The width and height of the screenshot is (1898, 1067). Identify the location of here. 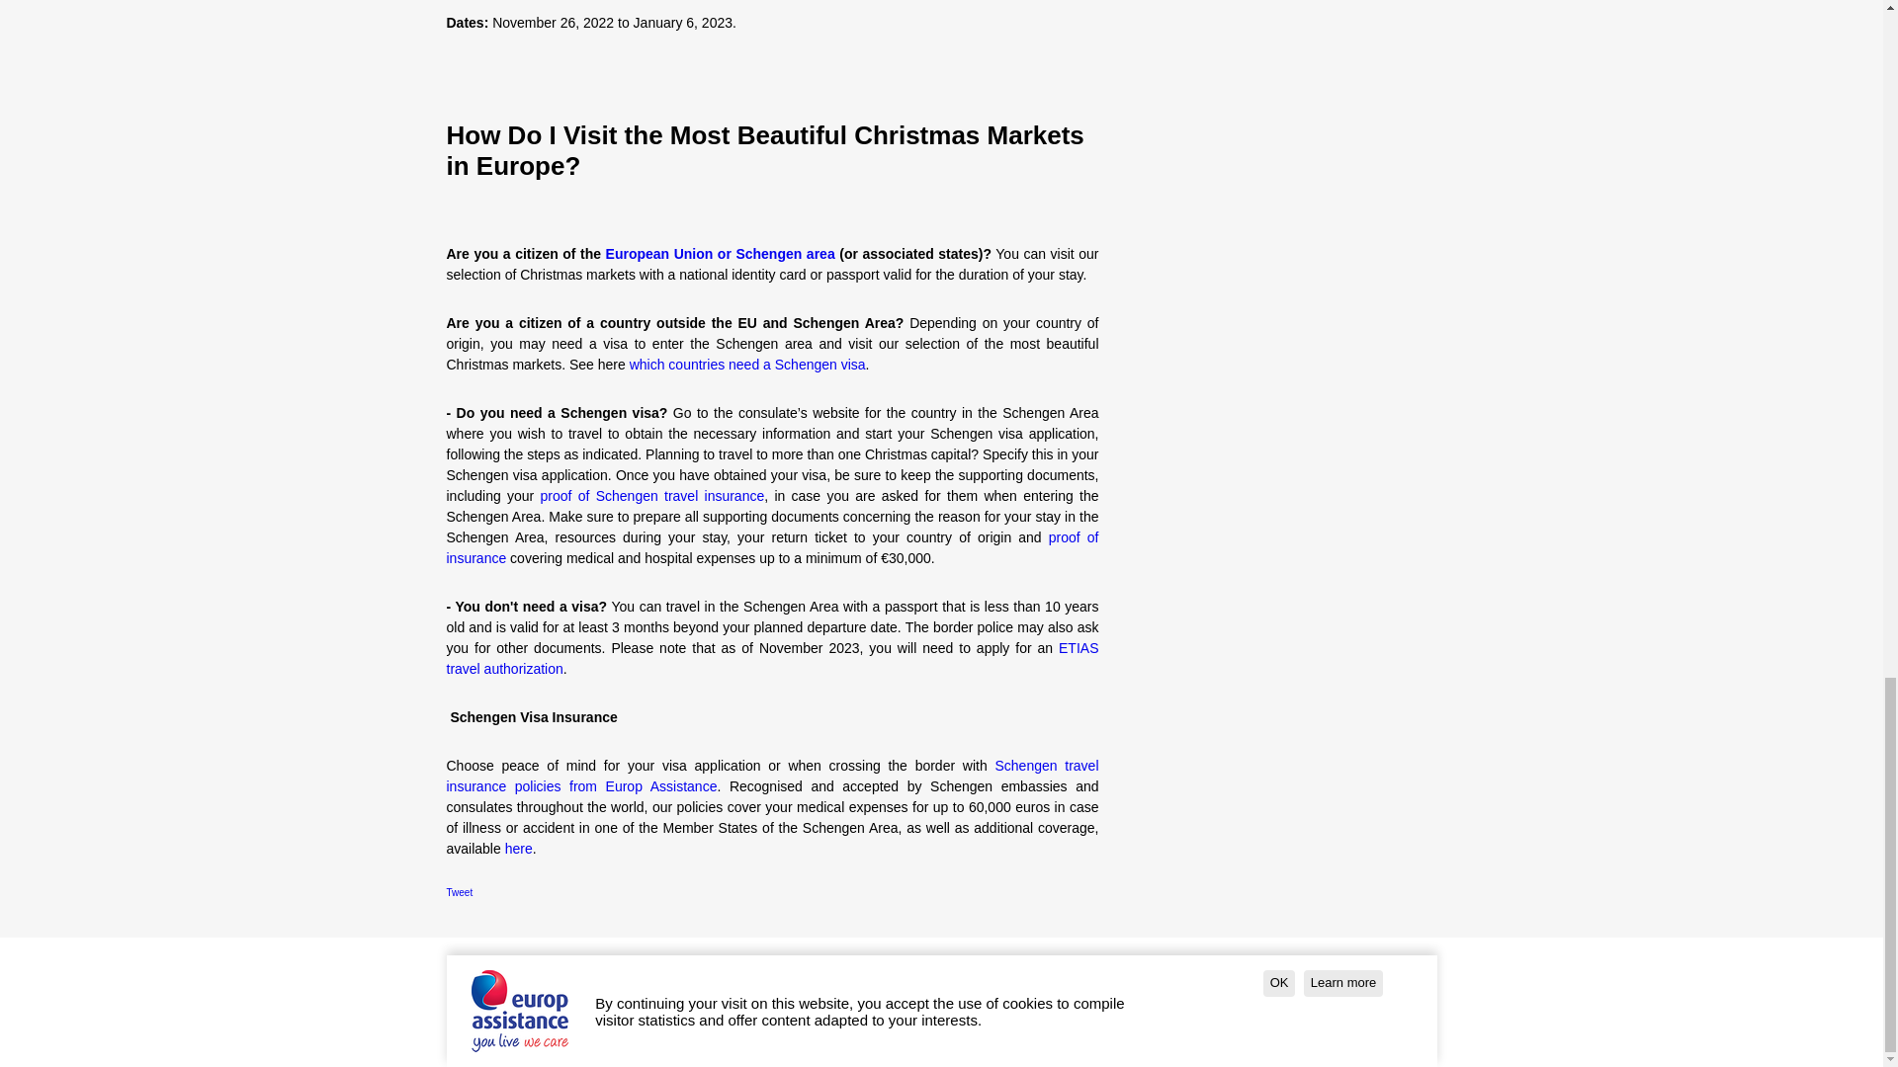
(518, 849).